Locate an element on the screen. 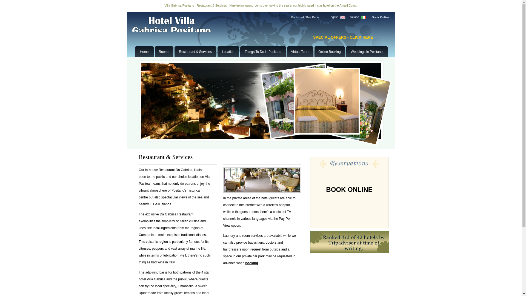 This screenshot has height=296, width=526. Location is located at coordinates (228, 52).